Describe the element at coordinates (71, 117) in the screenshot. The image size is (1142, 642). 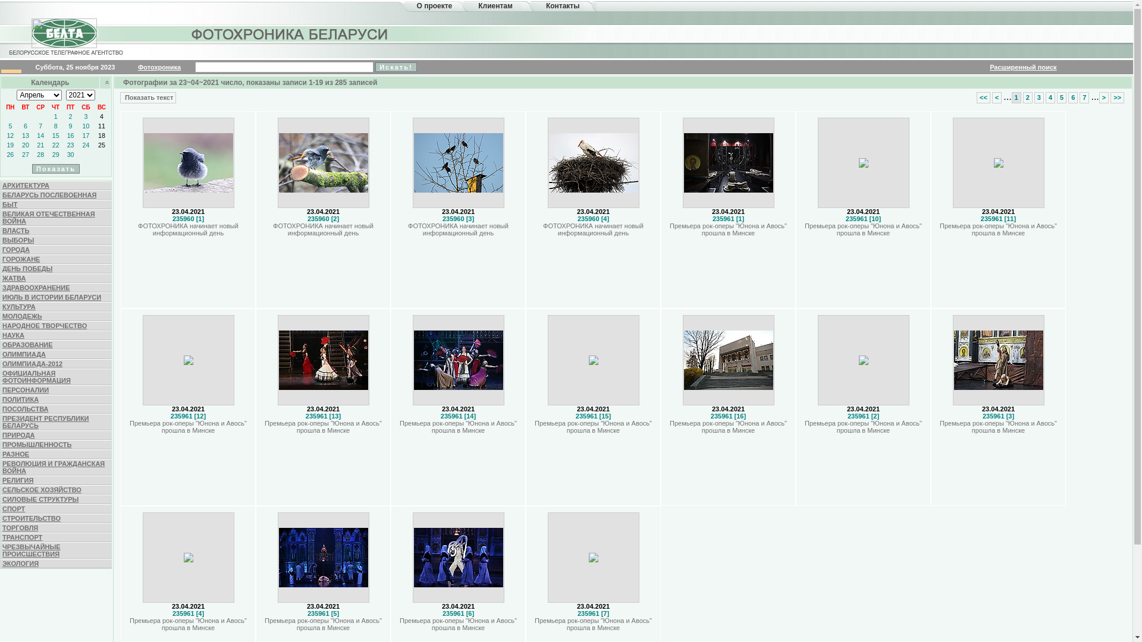
I see `2` at that location.